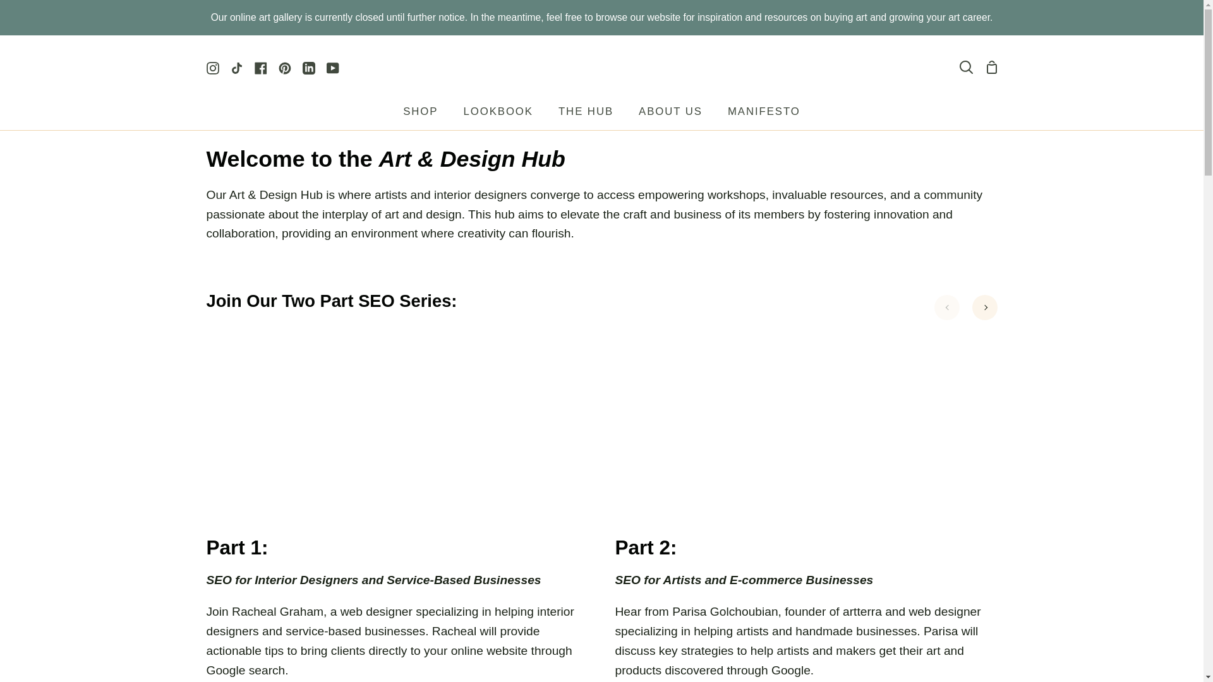  What do you see at coordinates (586, 115) in the screenshot?
I see `THE HUB` at bounding box center [586, 115].